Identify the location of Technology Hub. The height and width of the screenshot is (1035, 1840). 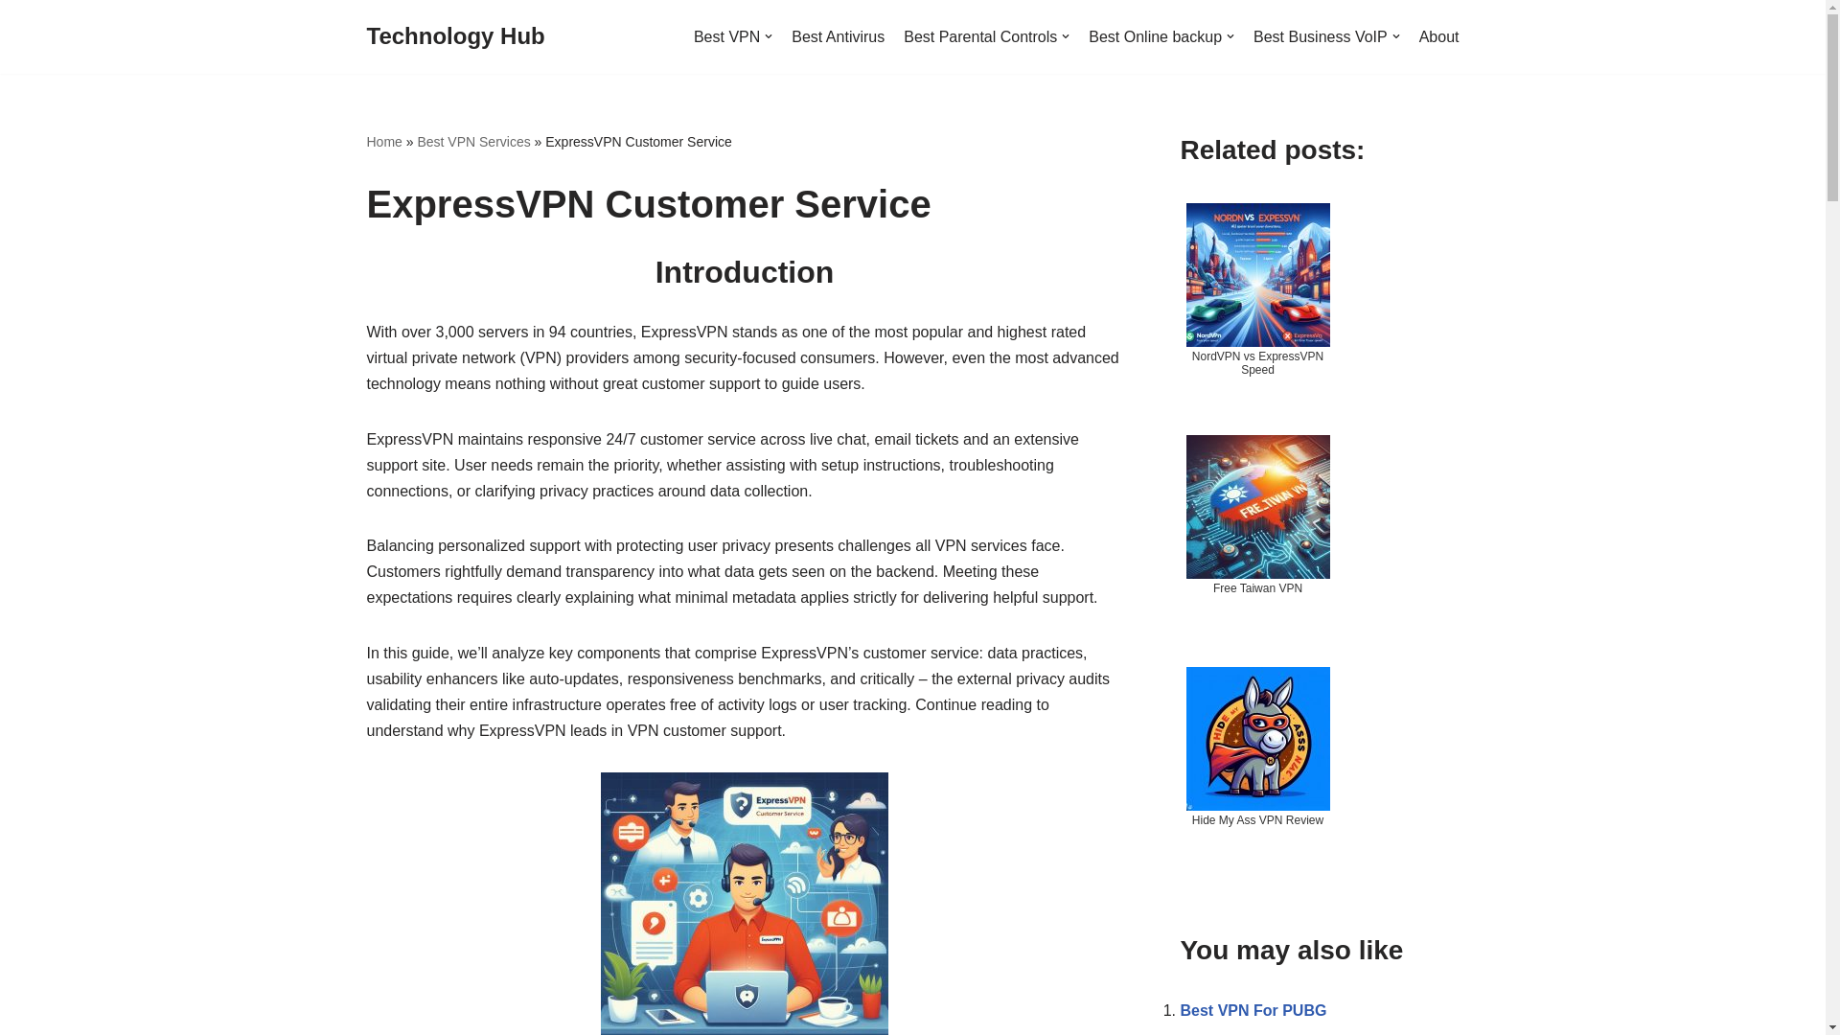
(455, 36).